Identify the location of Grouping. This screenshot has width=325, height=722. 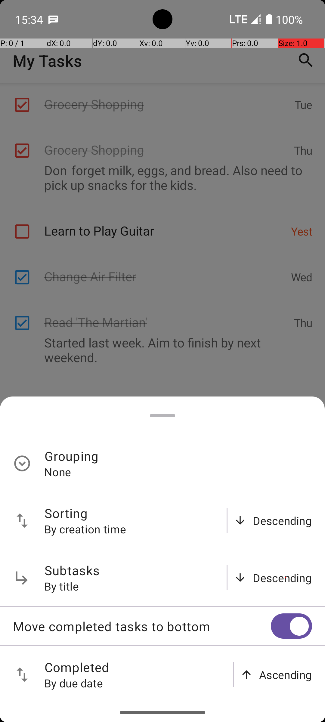
(72, 456).